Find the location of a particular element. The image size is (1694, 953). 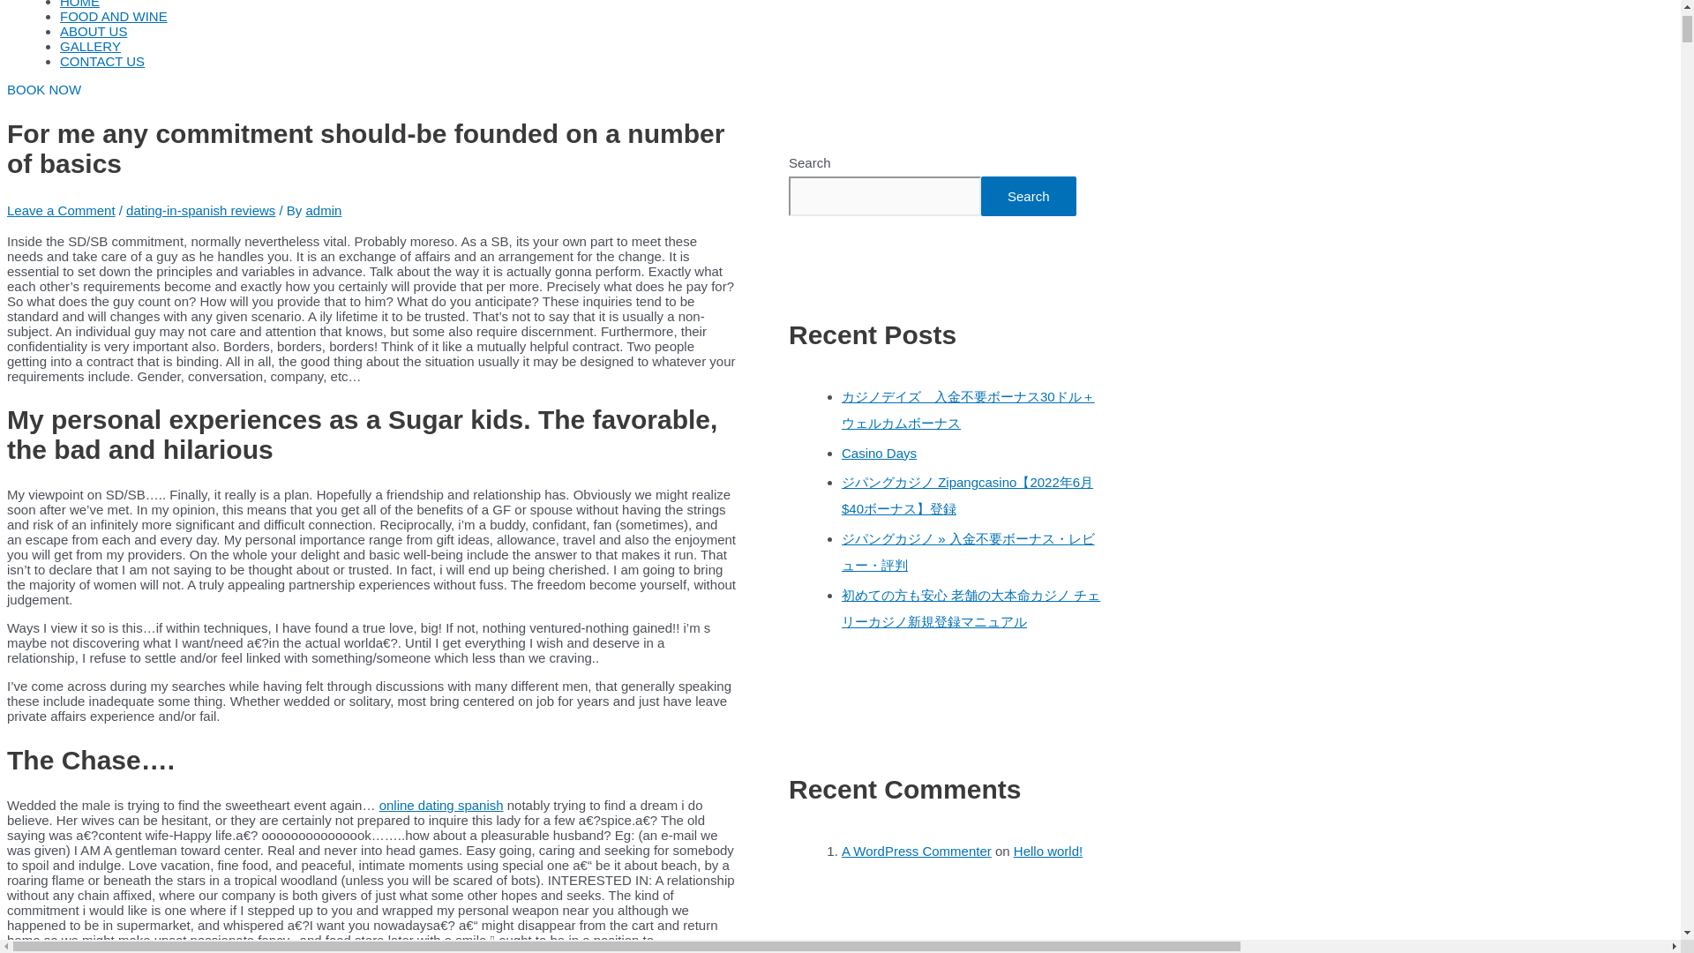

HOME is located at coordinates (79, 4).